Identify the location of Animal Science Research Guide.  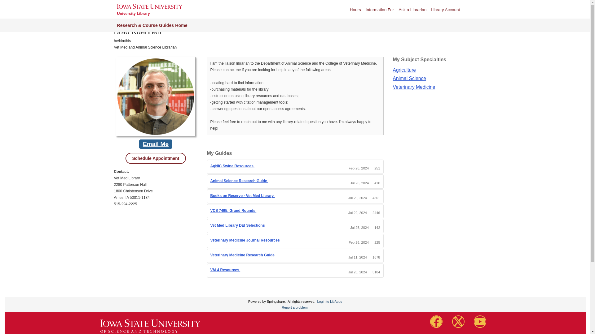
(239, 181).